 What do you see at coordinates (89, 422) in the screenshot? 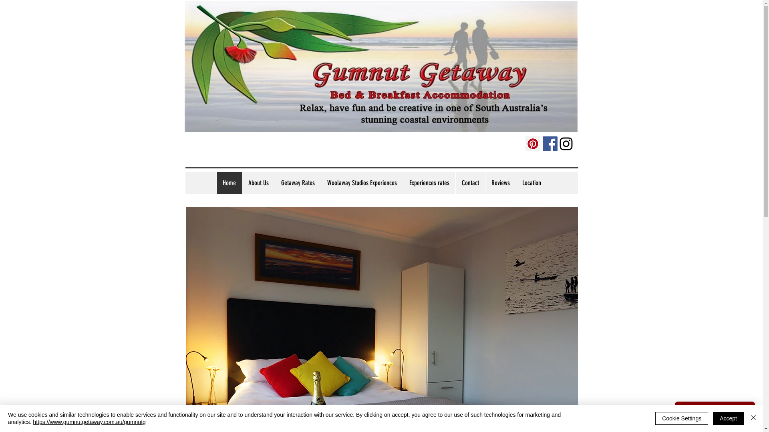
I see `https://www.gumnutgetaway.com.au/gumnutg` at bounding box center [89, 422].